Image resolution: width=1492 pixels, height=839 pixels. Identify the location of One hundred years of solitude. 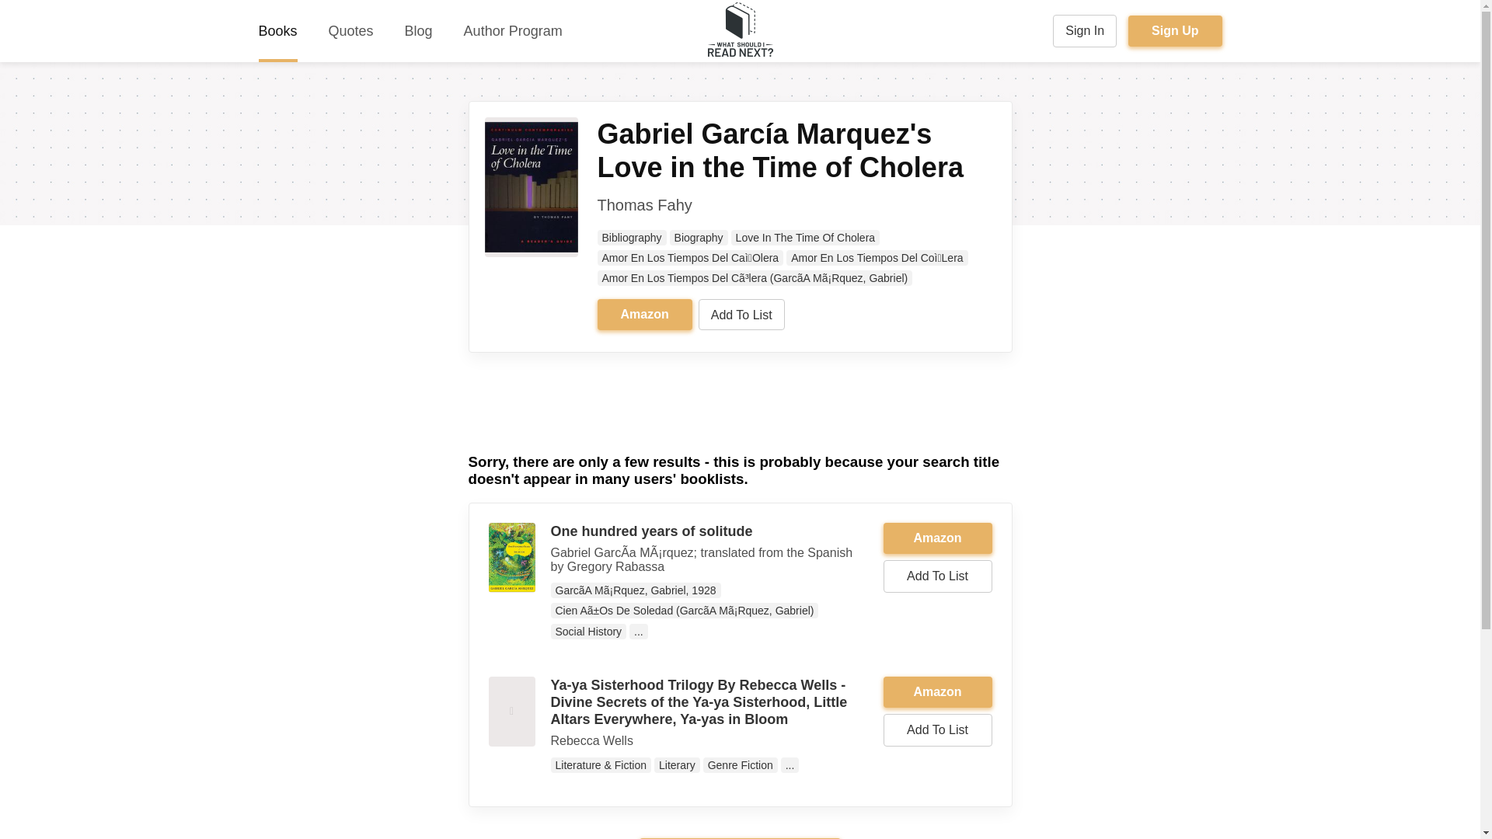
(651, 531).